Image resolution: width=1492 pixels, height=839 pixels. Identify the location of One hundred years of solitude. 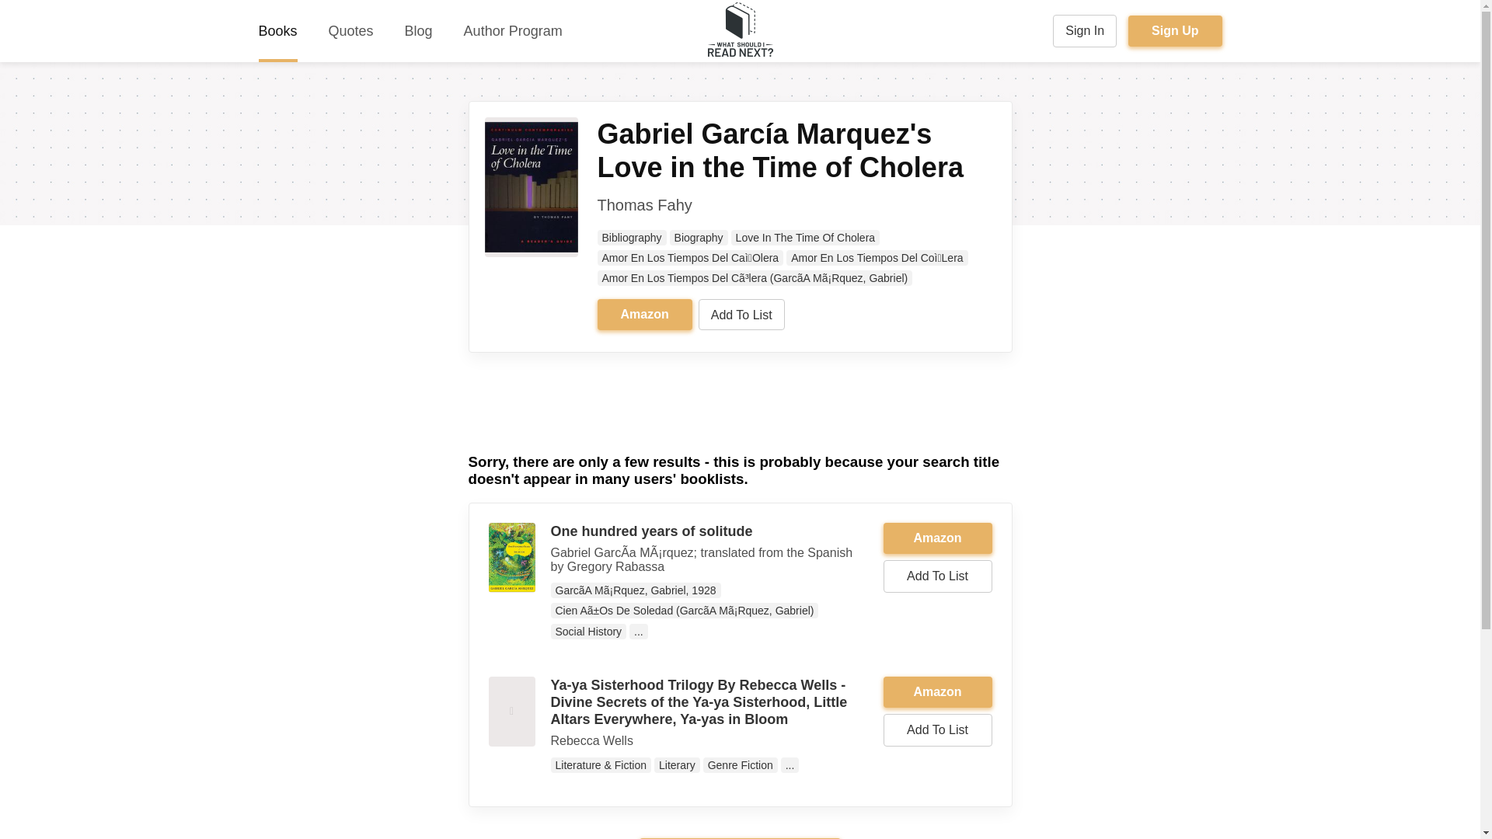
(651, 531).